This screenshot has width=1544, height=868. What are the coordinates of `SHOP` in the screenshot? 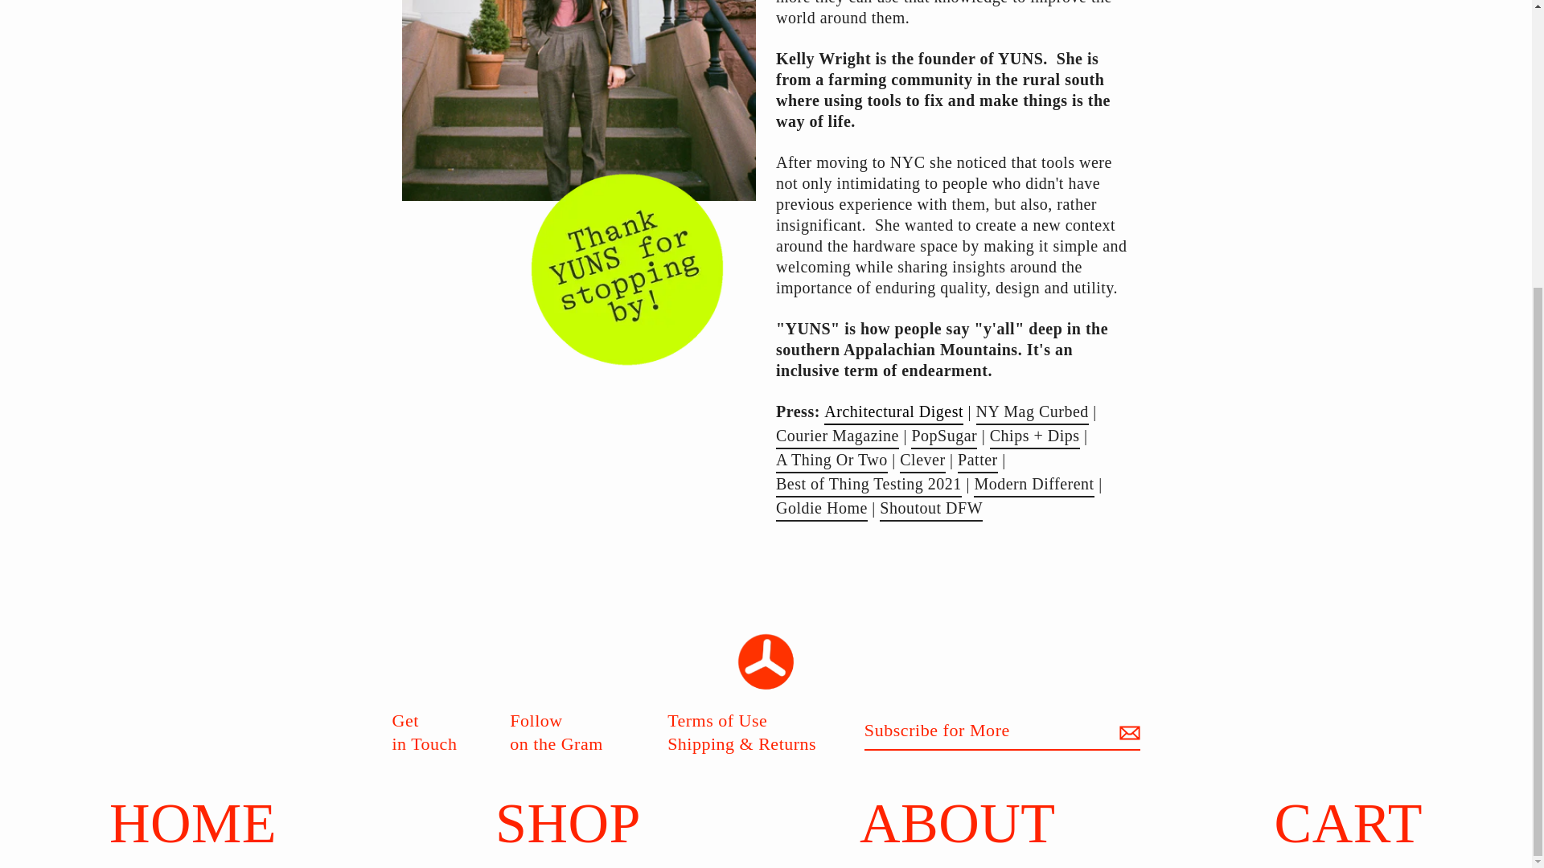 It's located at (568, 404).